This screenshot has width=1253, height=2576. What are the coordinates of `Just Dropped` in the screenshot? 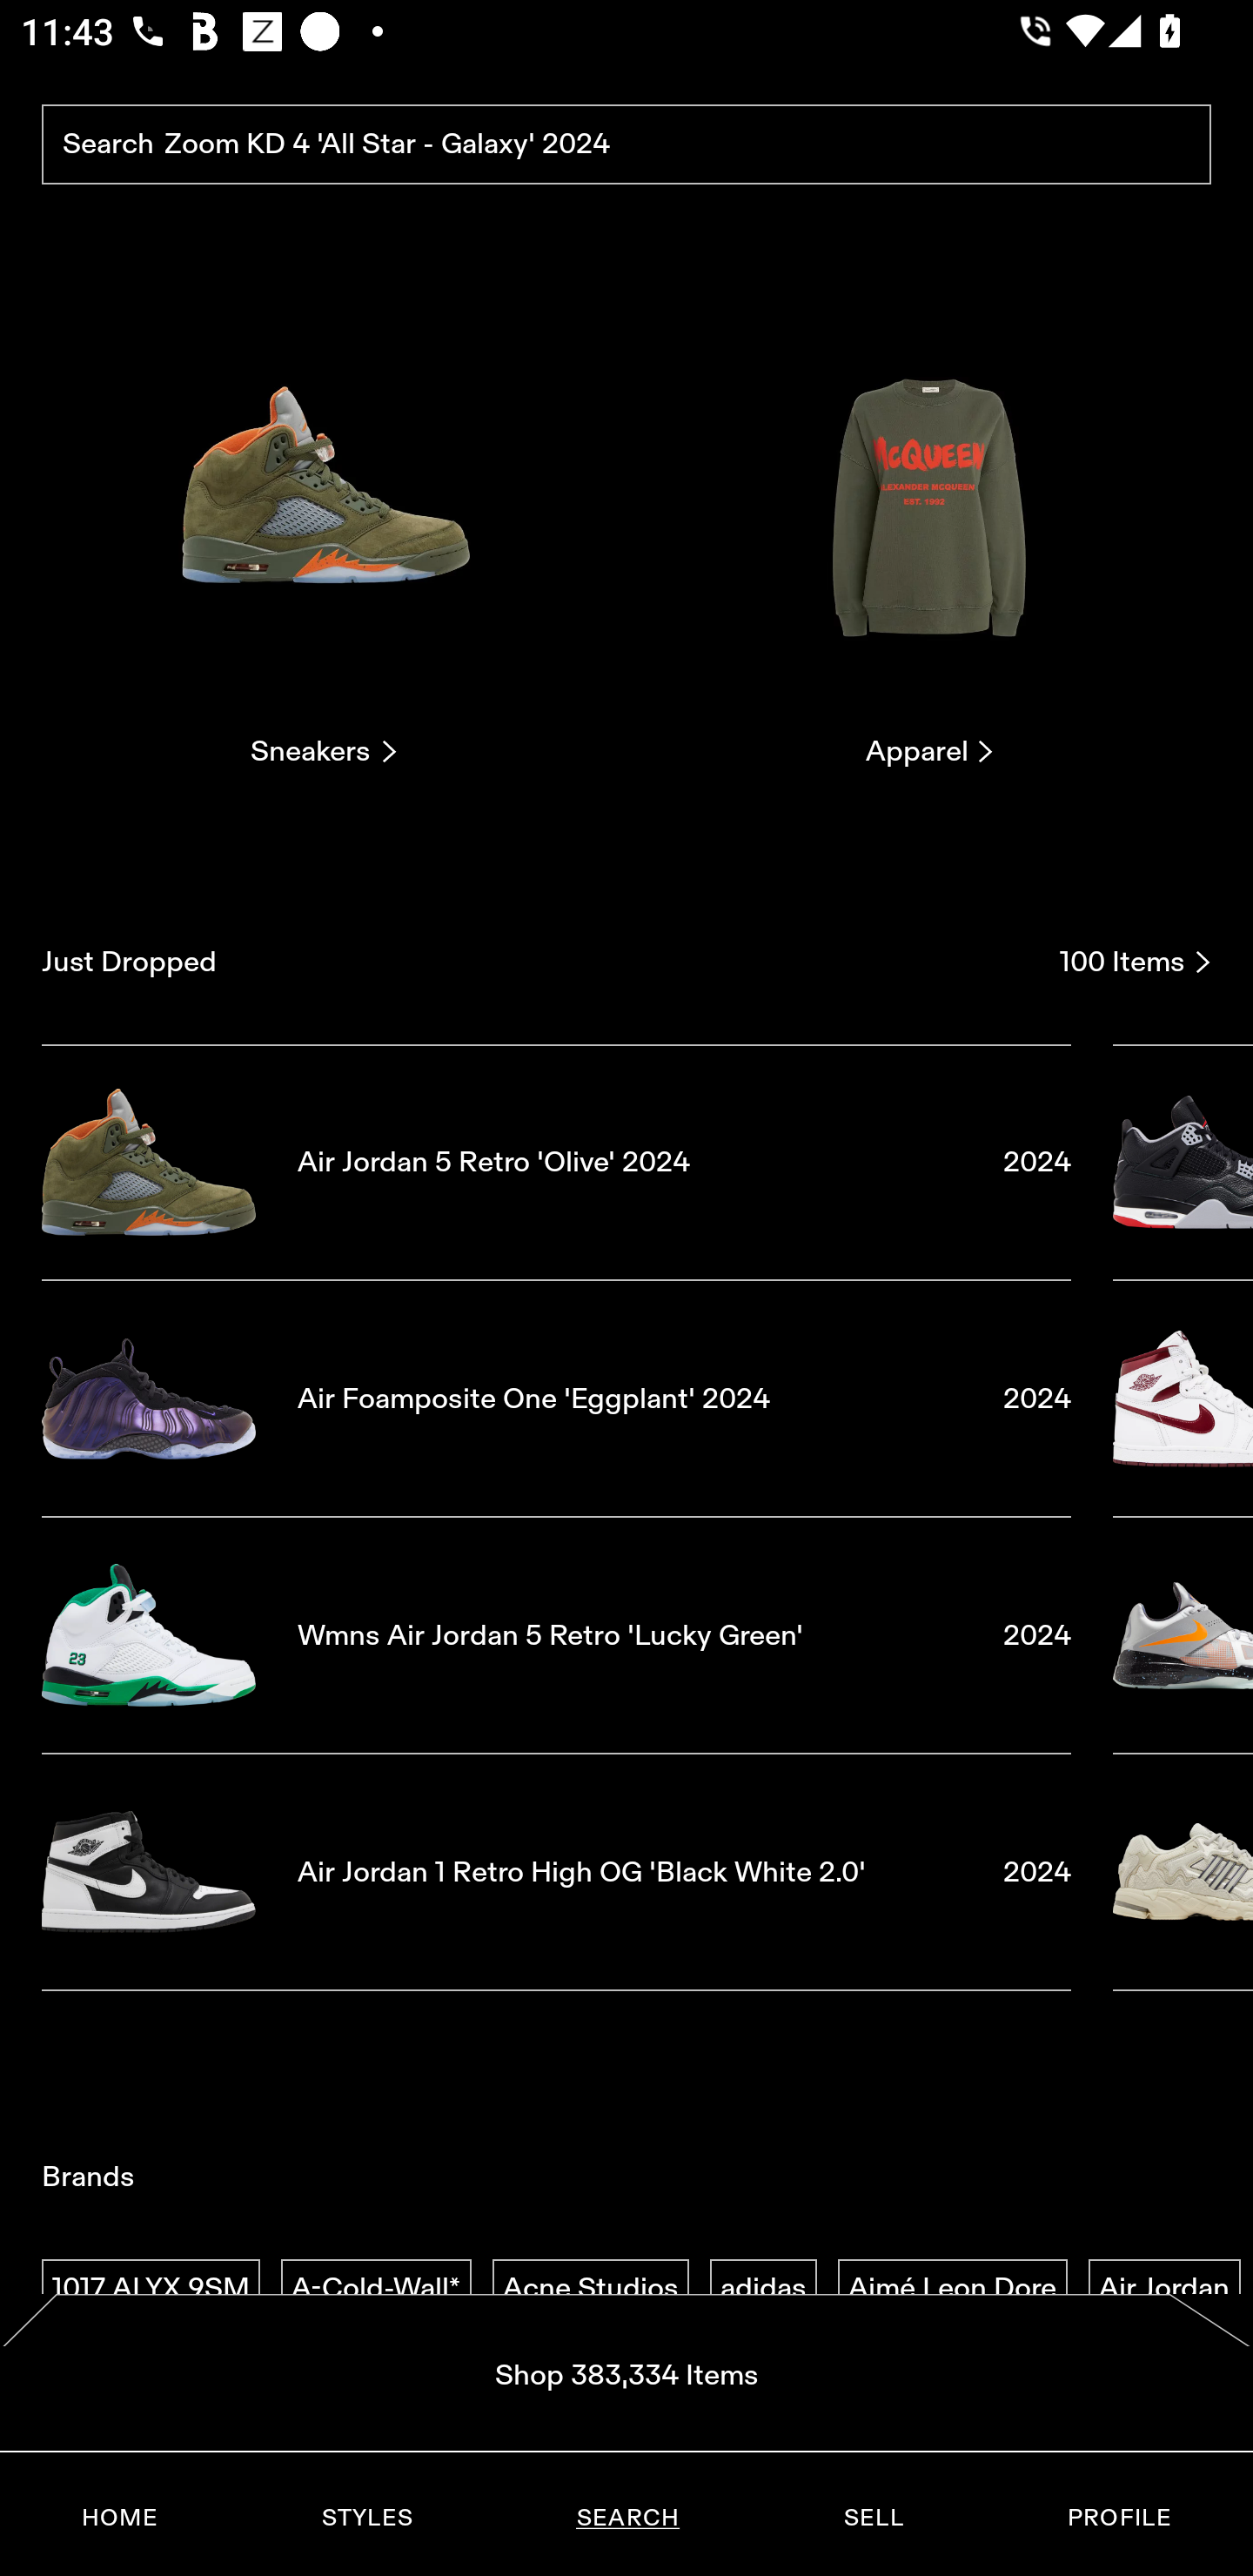 It's located at (539, 962).